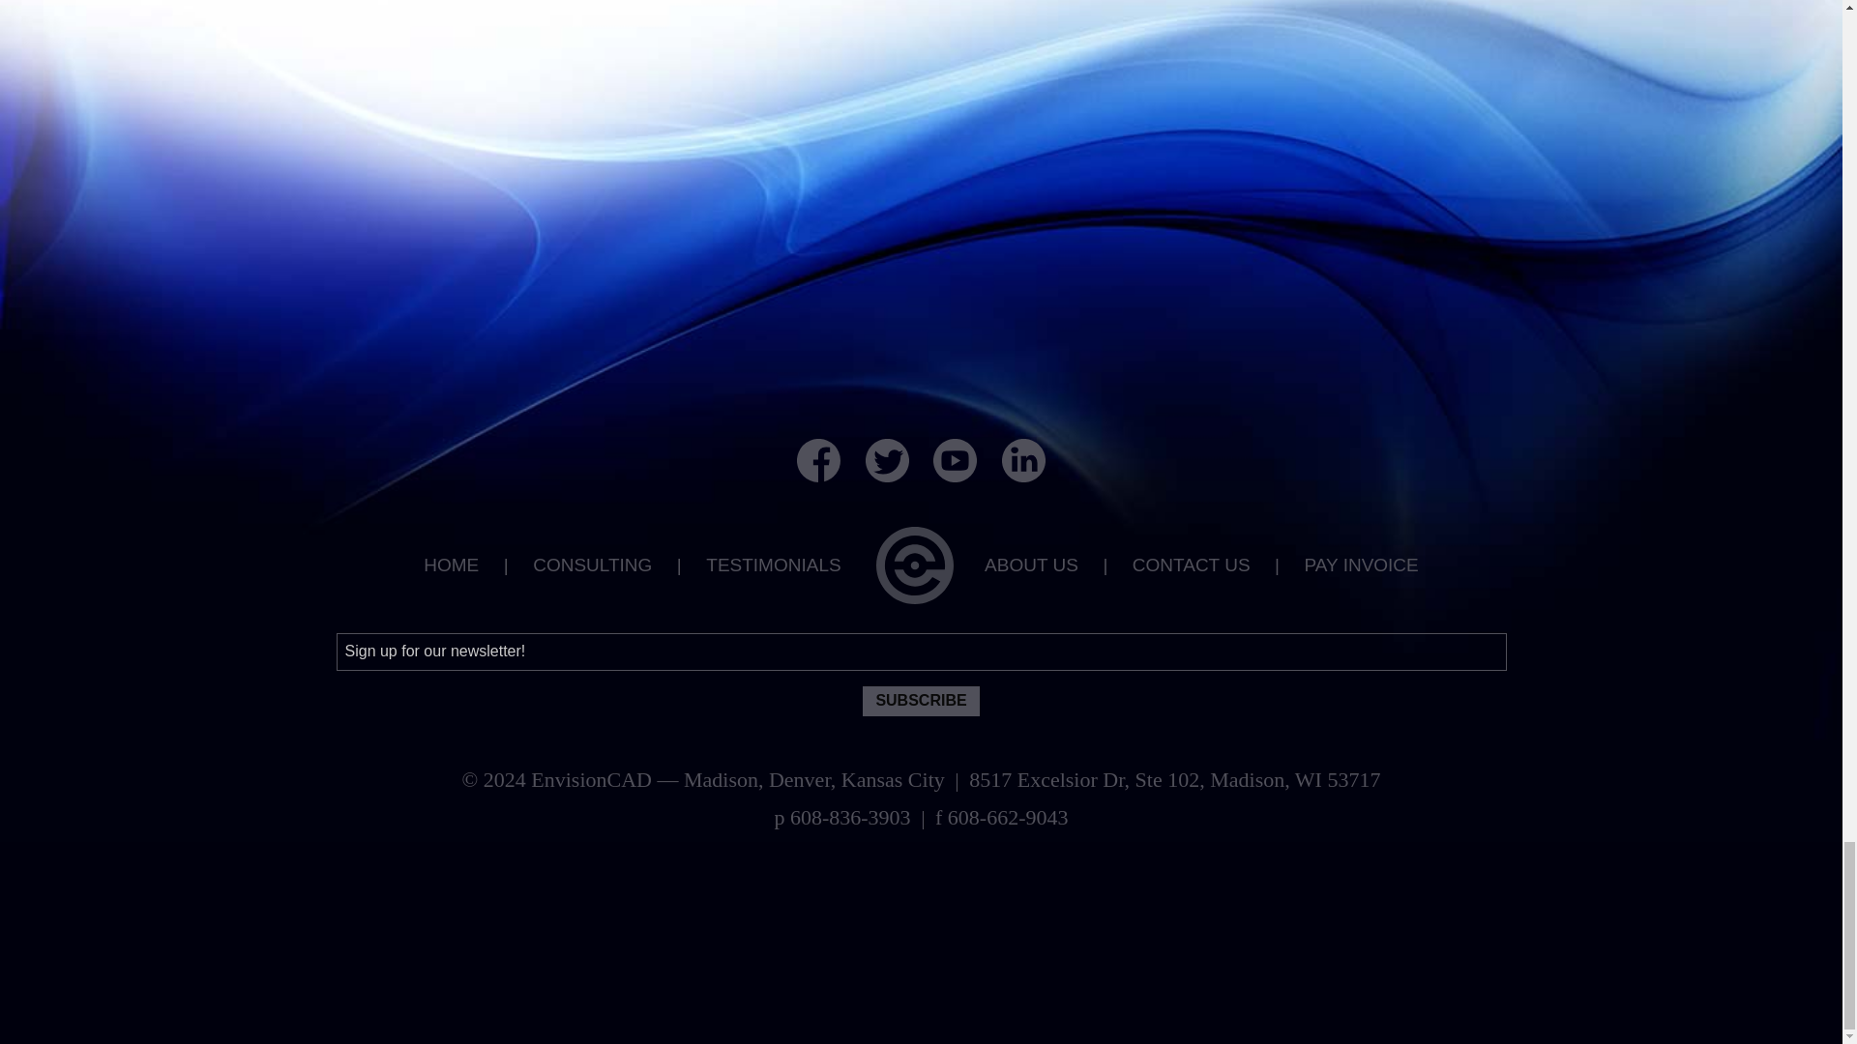 This screenshot has height=1044, width=1857. I want to click on Subscribe, so click(921, 700).